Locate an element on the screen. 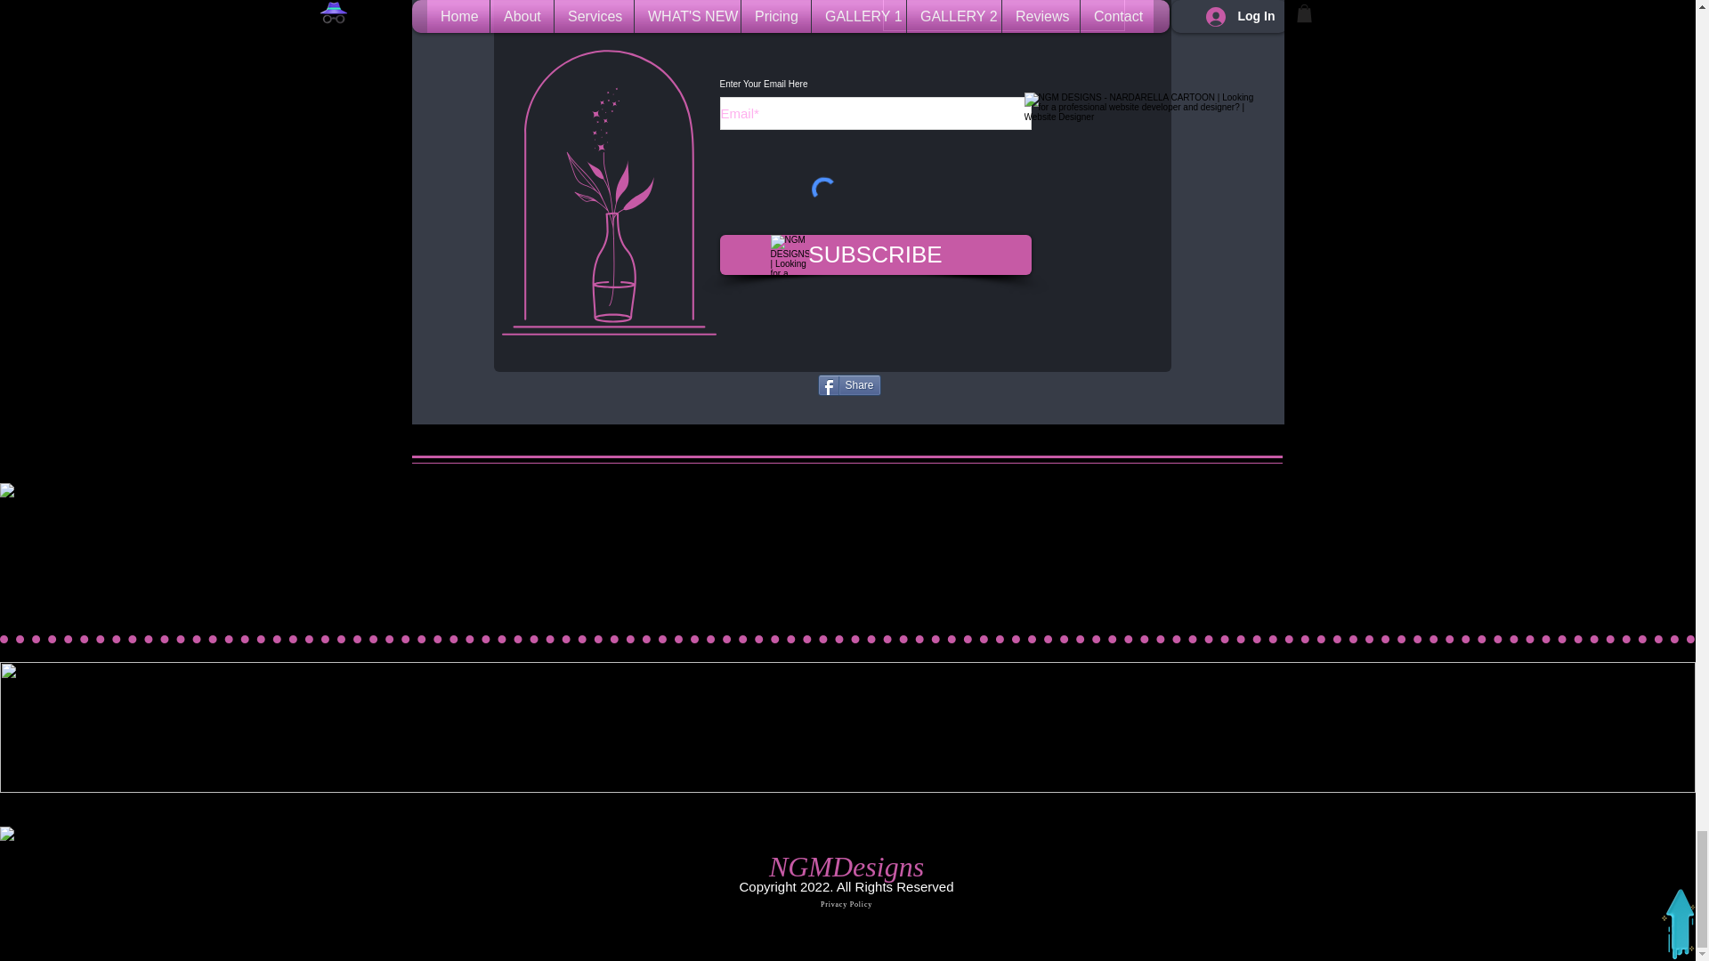 The height and width of the screenshot is (961, 1709). NGM DESIGNS SIGNATURE4PINK.png is located at coordinates (1004, 15).